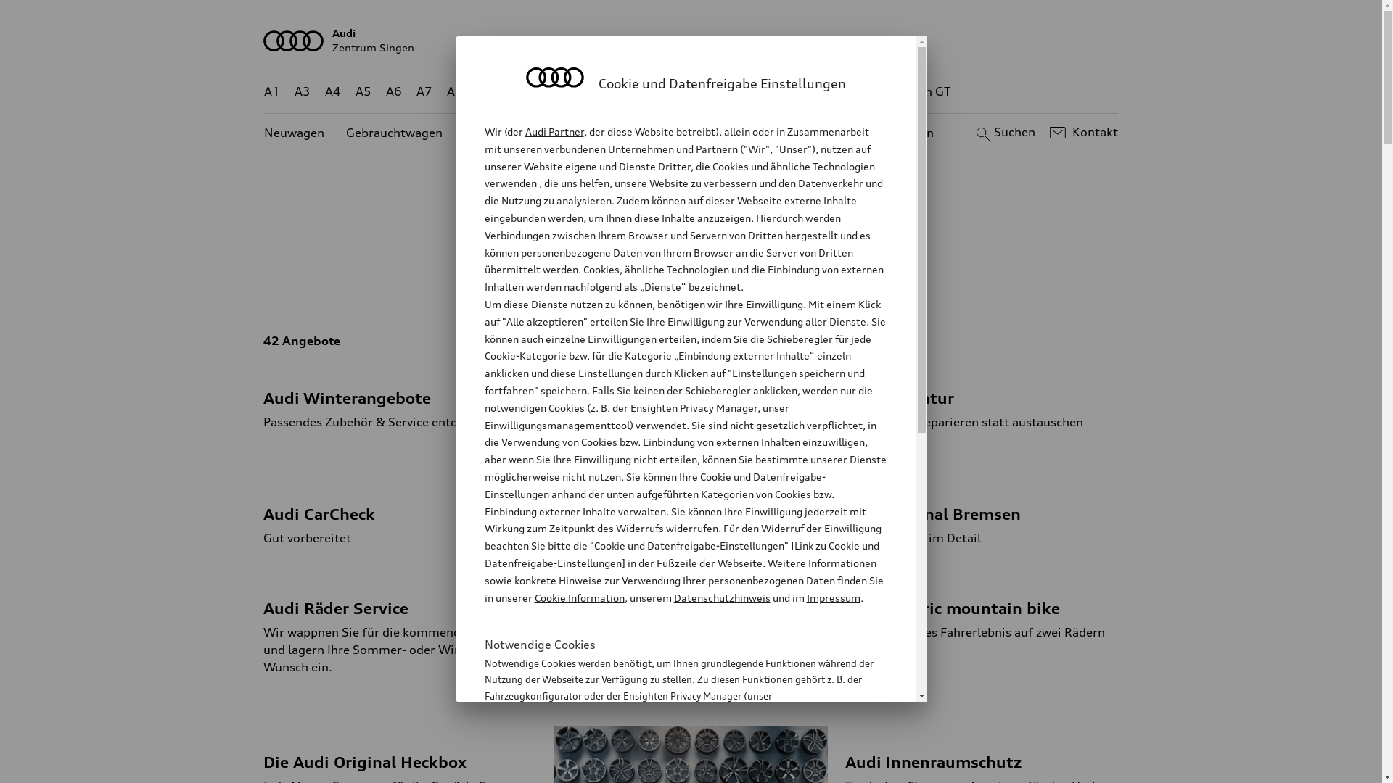 The height and width of the screenshot is (783, 1393). I want to click on Q8, so click(681, 91).